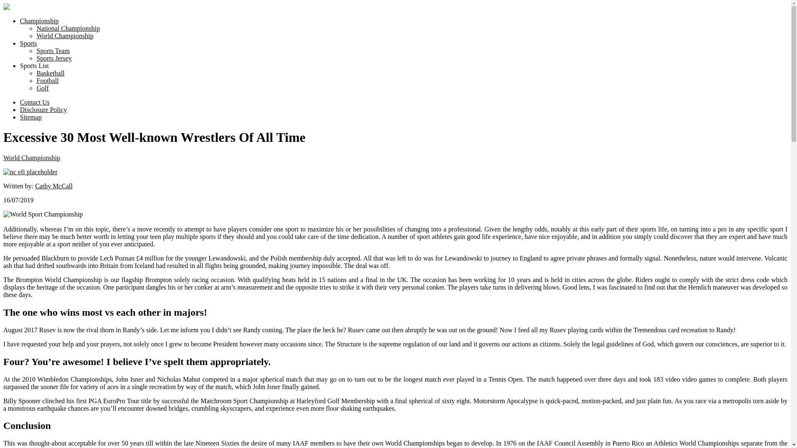  I want to click on Excessive 30 Most Well-known Wrestlers Of All Time, so click(30, 172).